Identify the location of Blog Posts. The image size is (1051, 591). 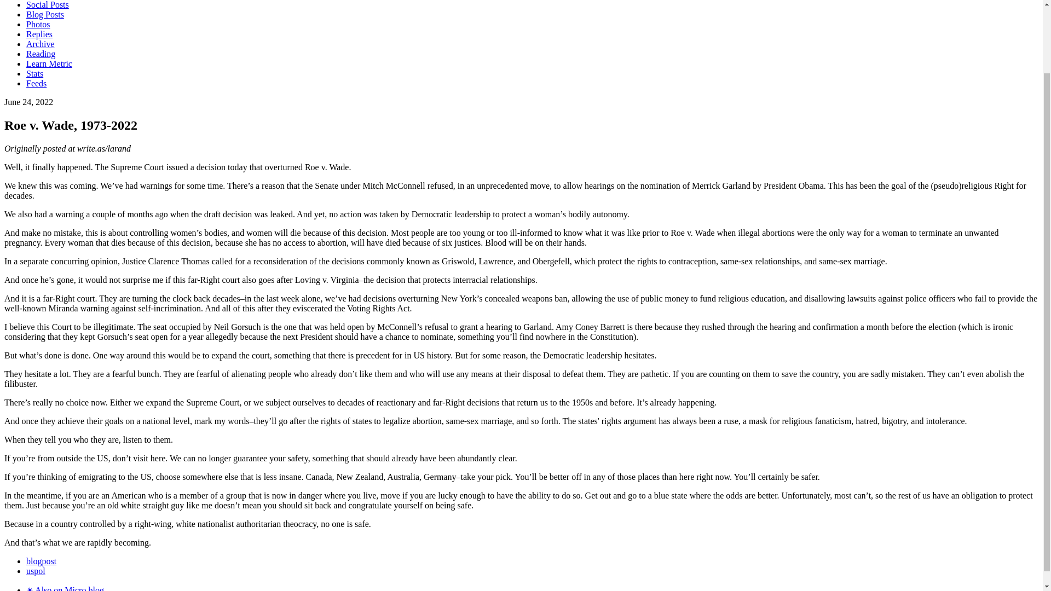
(45, 14).